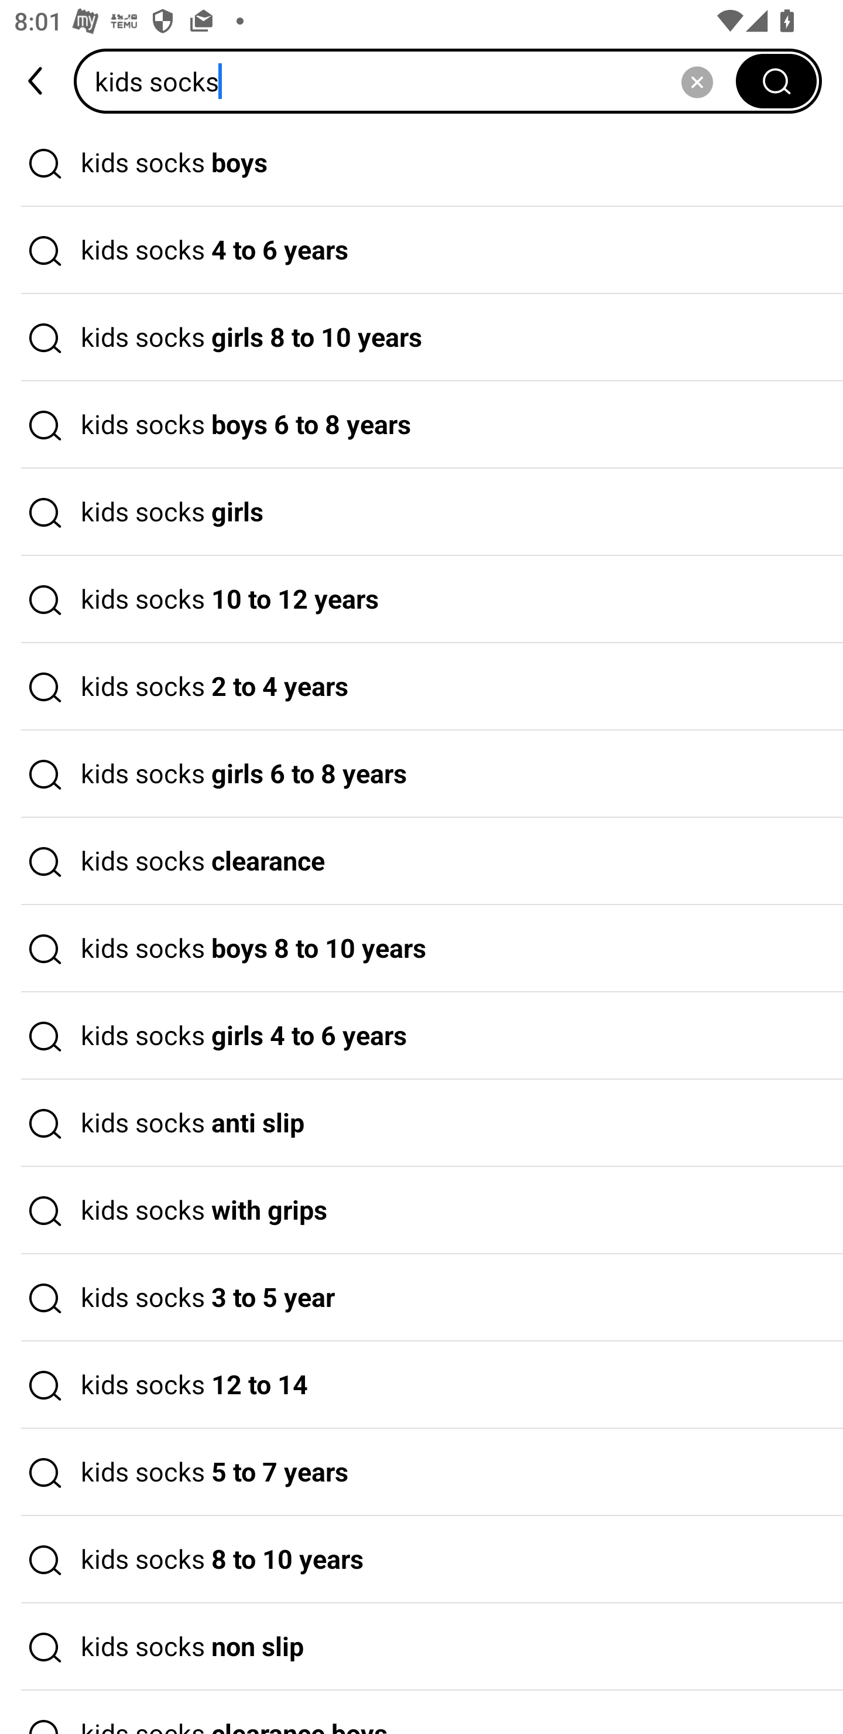 This screenshot has width=843, height=1734. What do you see at coordinates (421, 1036) in the screenshot?
I see `kids socks girls 4 to 6 years` at bounding box center [421, 1036].